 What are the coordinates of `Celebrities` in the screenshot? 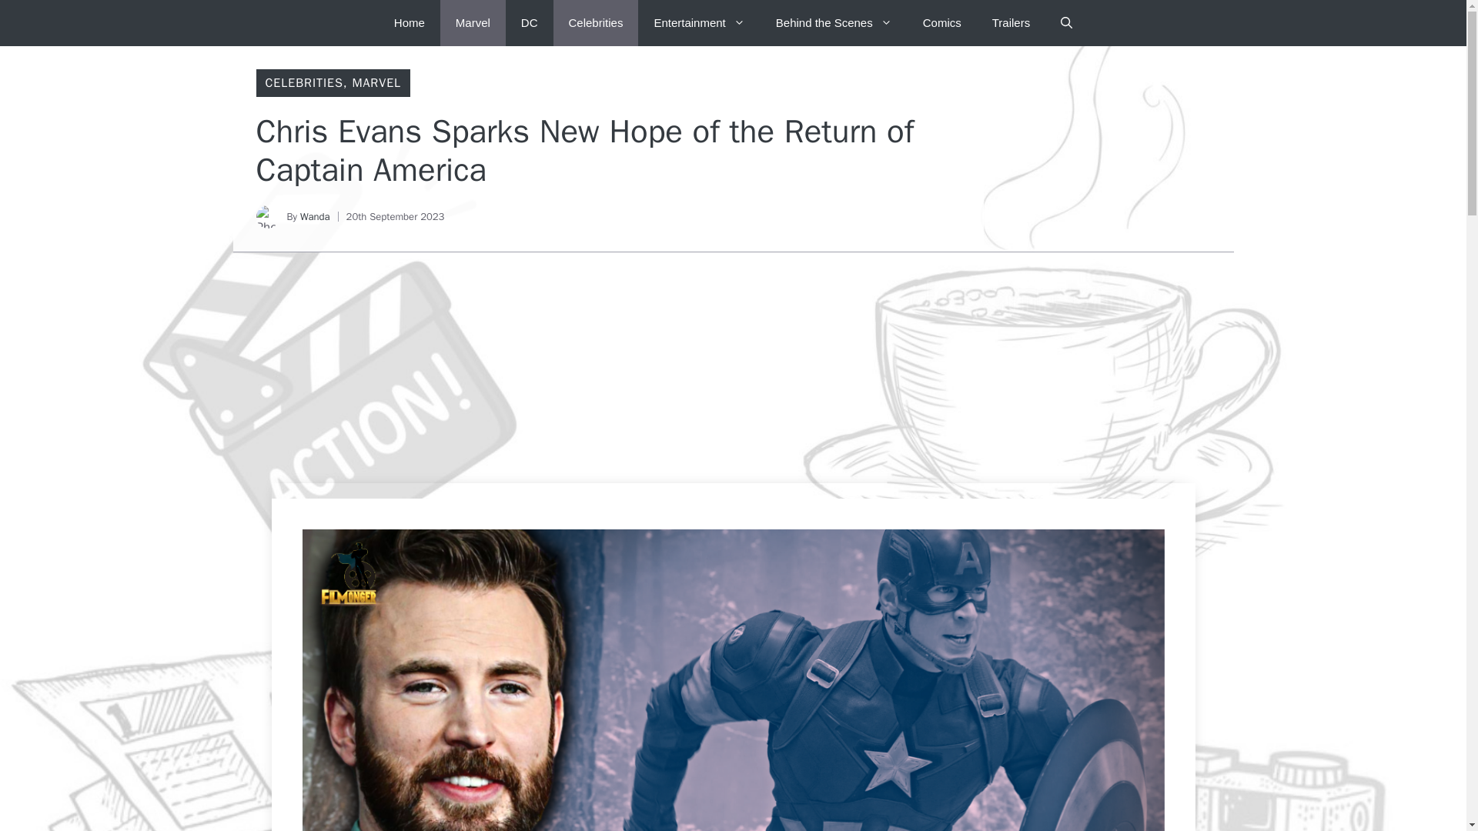 It's located at (596, 23).